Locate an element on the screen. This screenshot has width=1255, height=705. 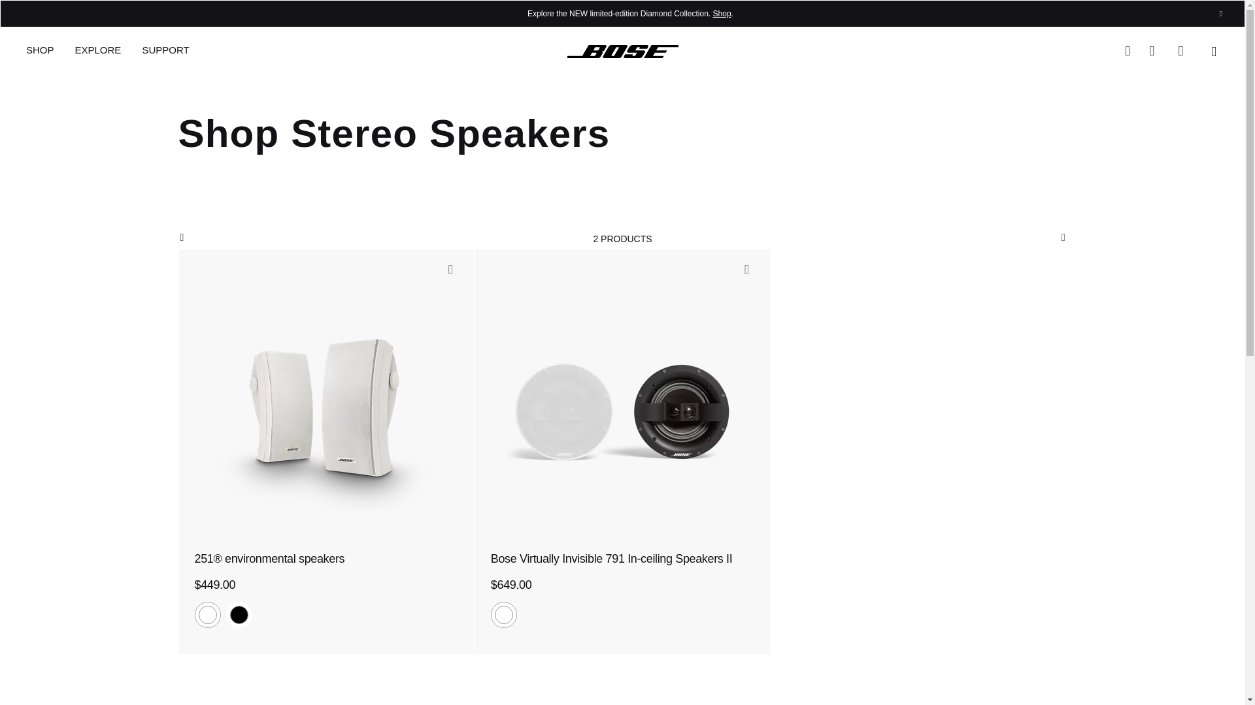
Wish list is located at coordinates (1185, 50).